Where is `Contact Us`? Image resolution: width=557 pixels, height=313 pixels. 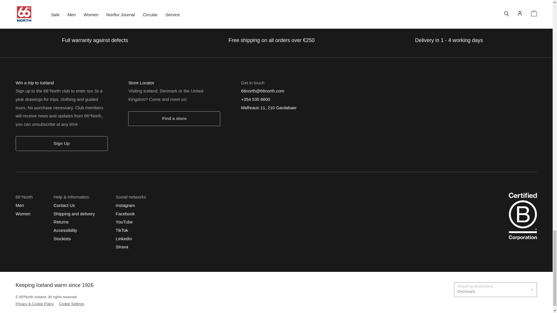 Contact Us is located at coordinates (64, 205).